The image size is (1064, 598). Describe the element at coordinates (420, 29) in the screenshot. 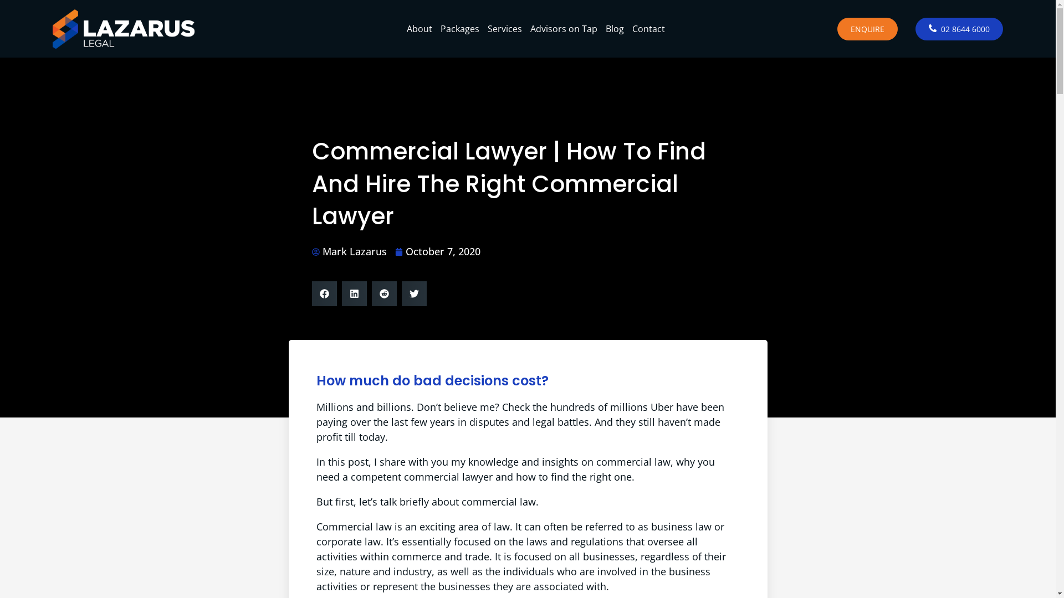

I see `About` at that location.